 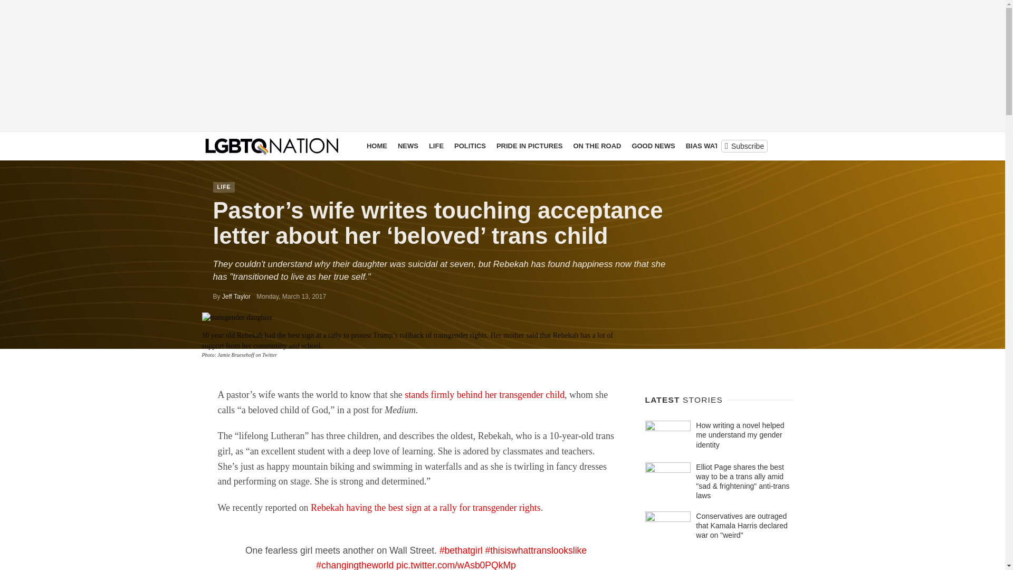 I want to click on BIAS WATCH, so click(x=707, y=146).